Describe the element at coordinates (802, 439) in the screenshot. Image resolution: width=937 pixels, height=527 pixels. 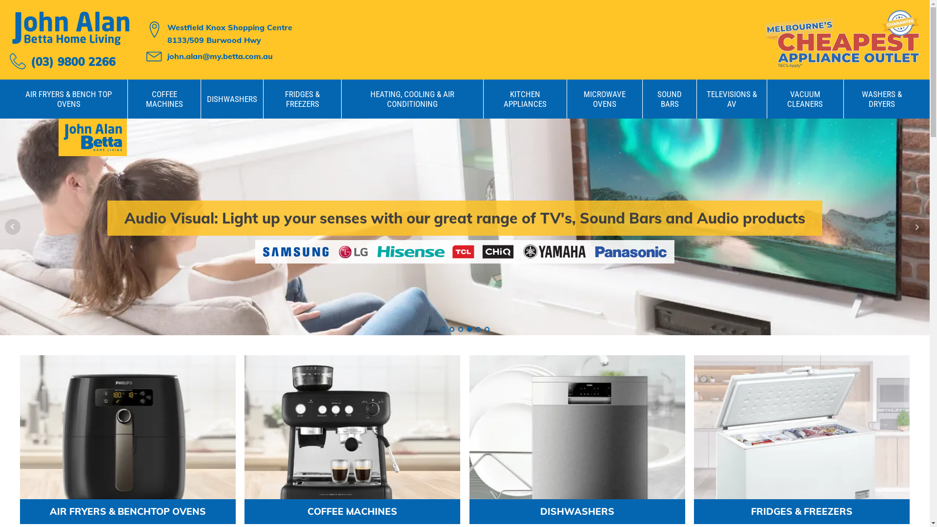
I see `FRIDGES & FREEZERS` at that location.